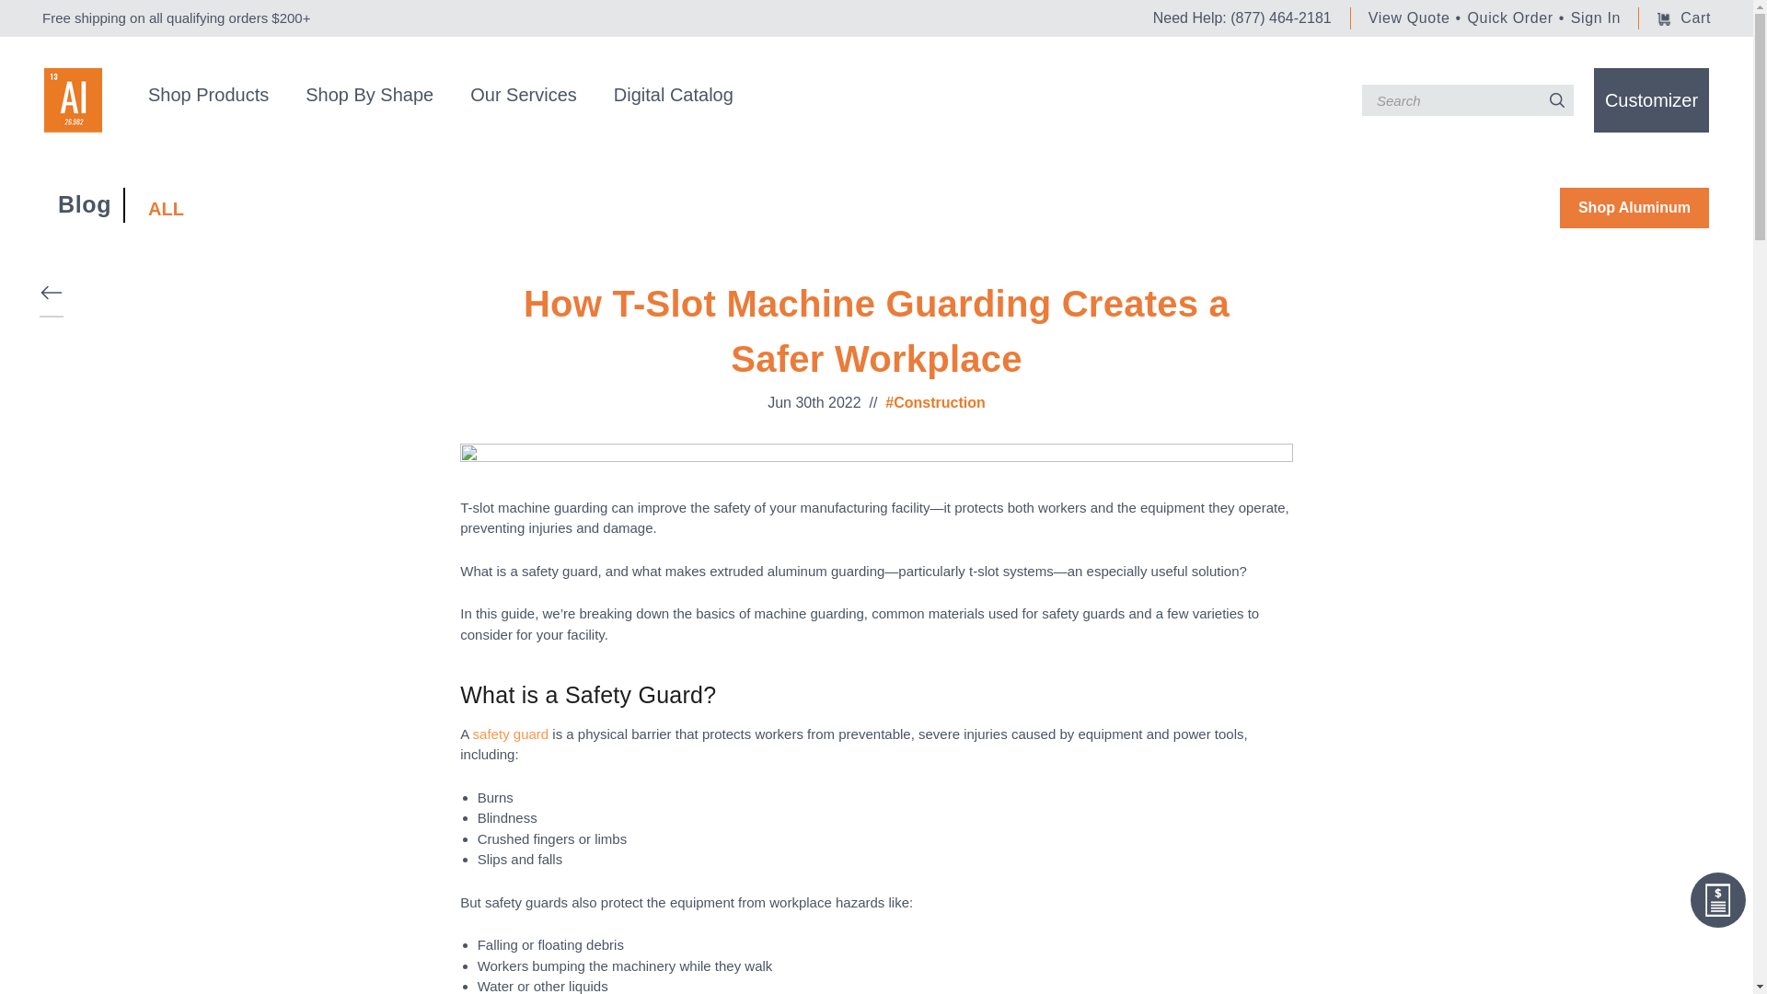  What do you see at coordinates (1595, 17) in the screenshot?
I see `Sign In` at bounding box center [1595, 17].